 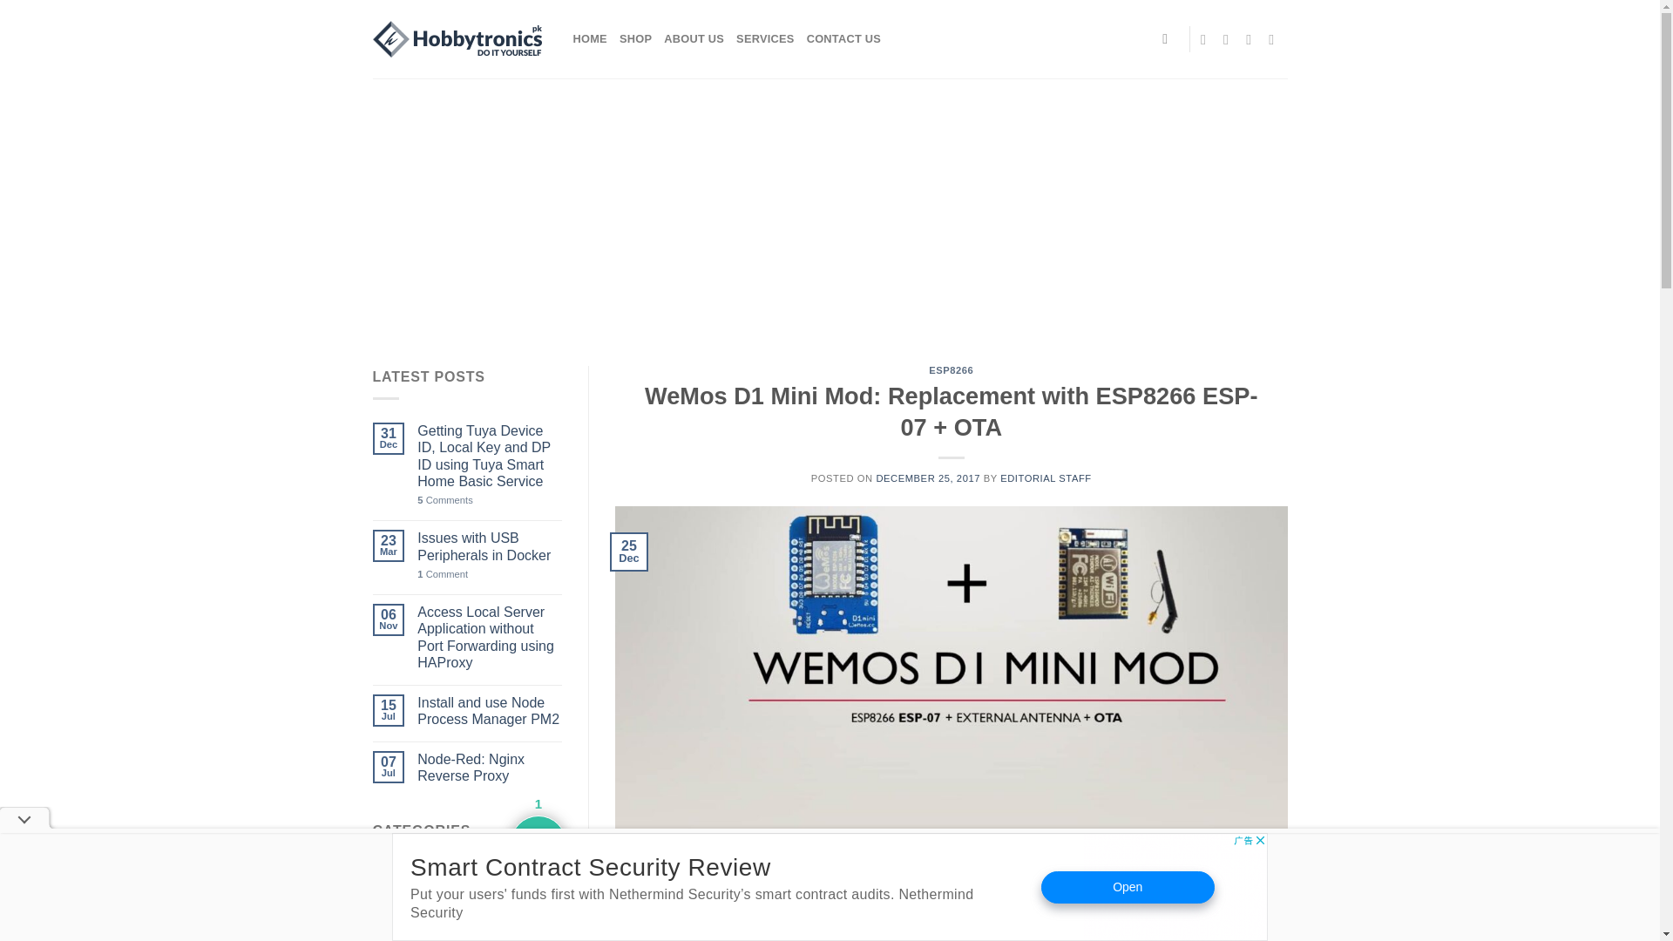 What do you see at coordinates (694, 38) in the screenshot?
I see `ABOUT US` at bounding box center [694, 38].